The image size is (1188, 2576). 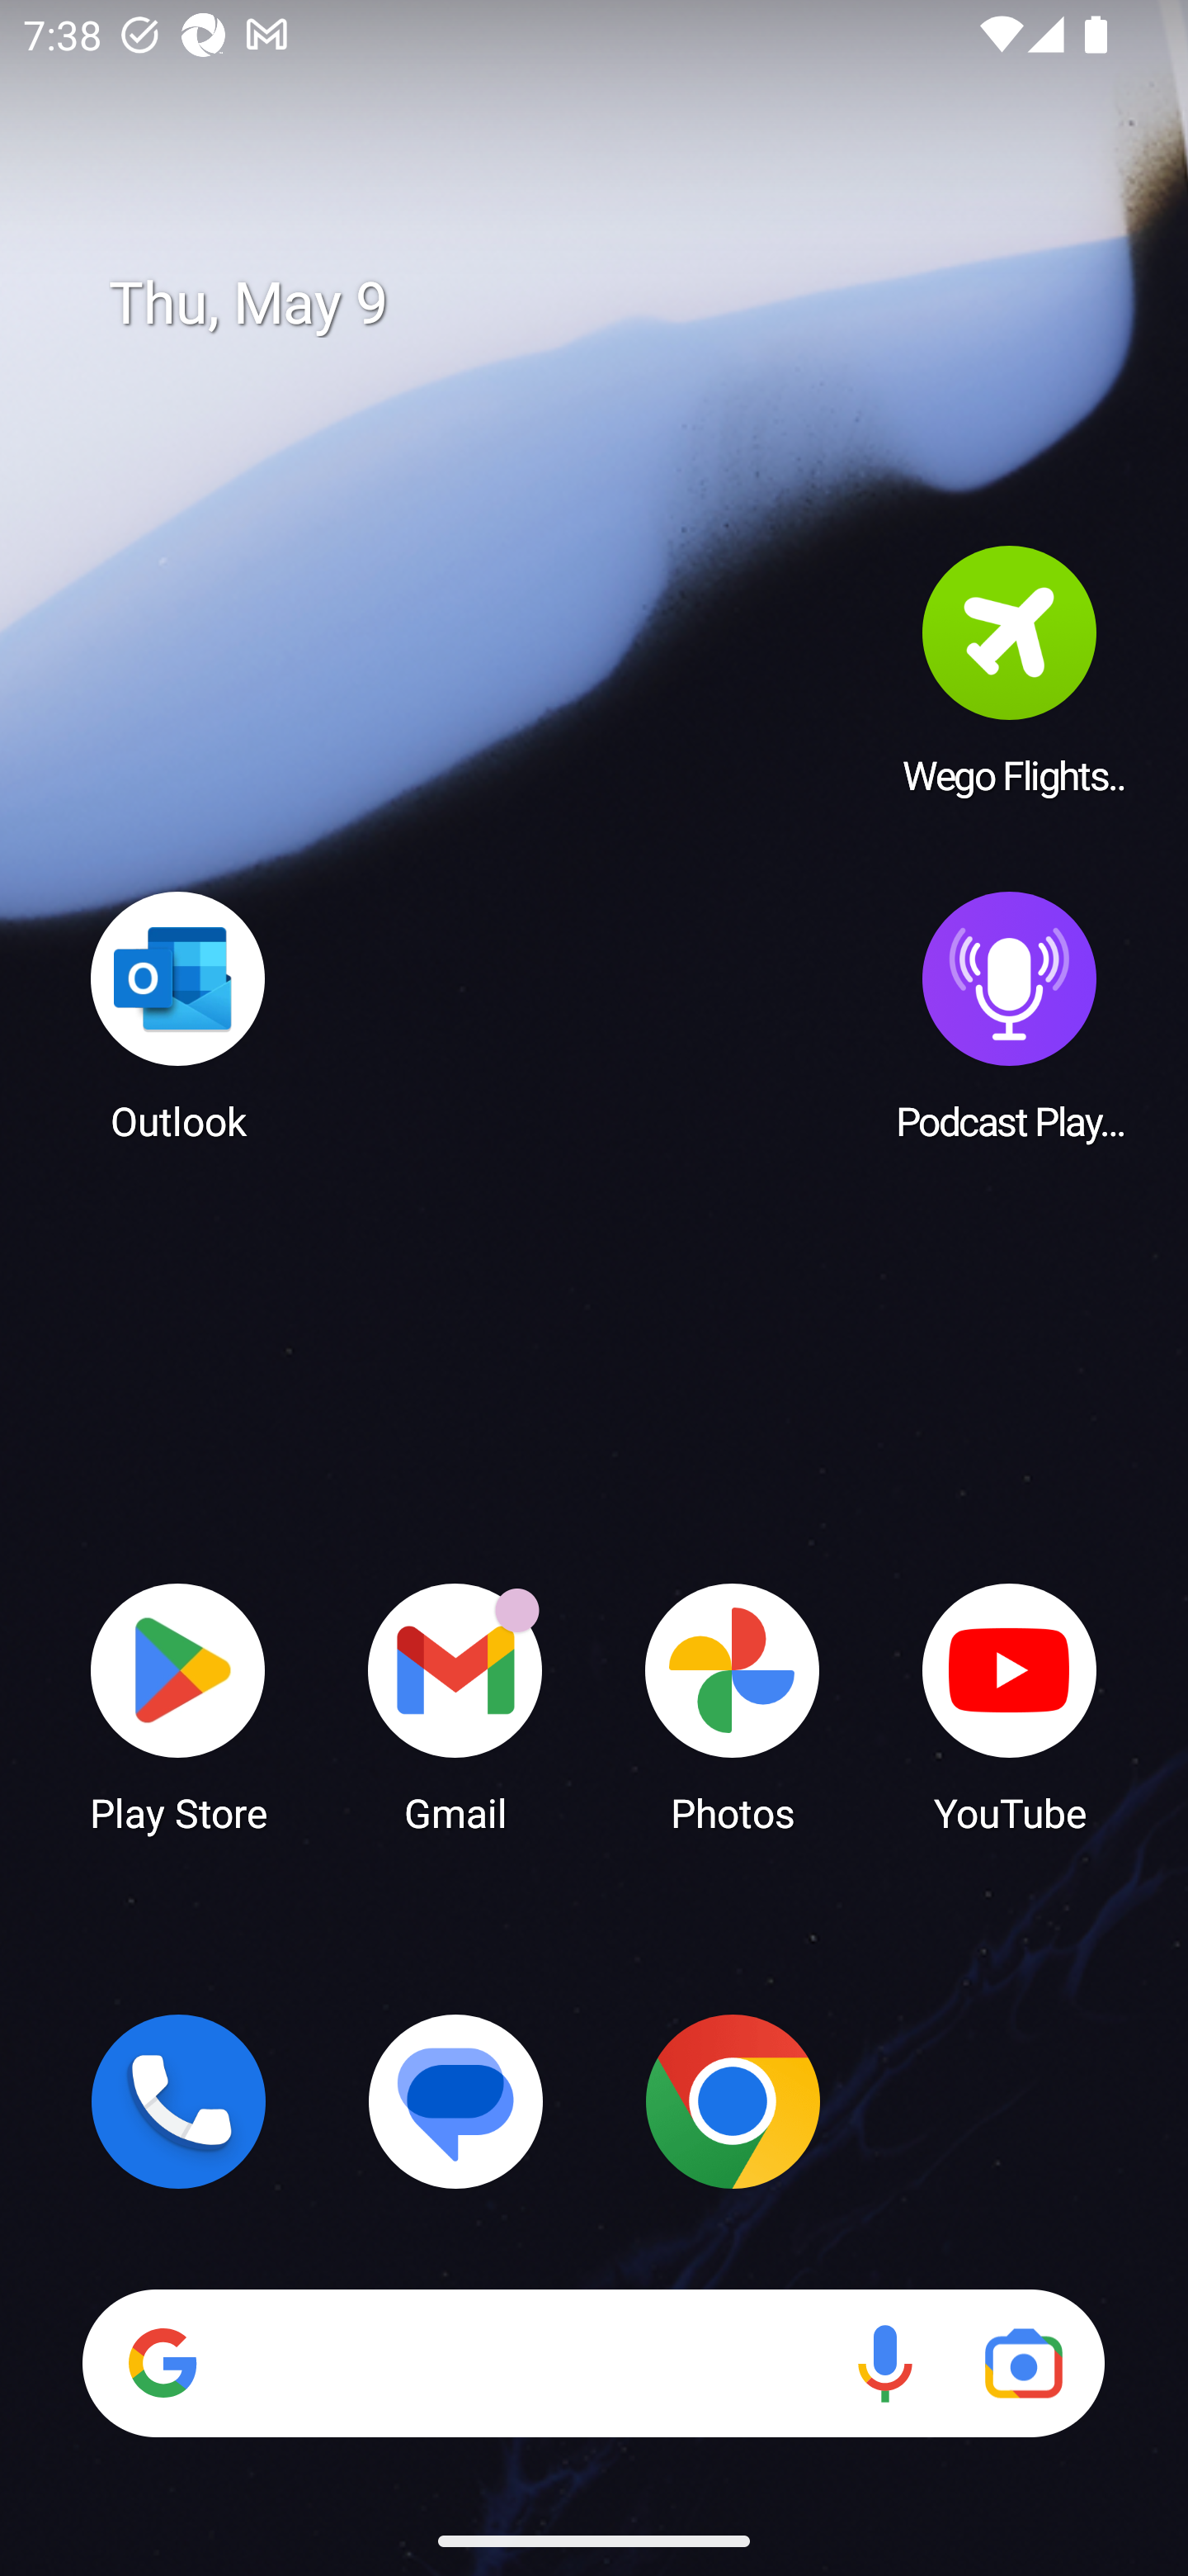 I want to click on Search Voice search Google Lens, so click(x=593, y=2363).